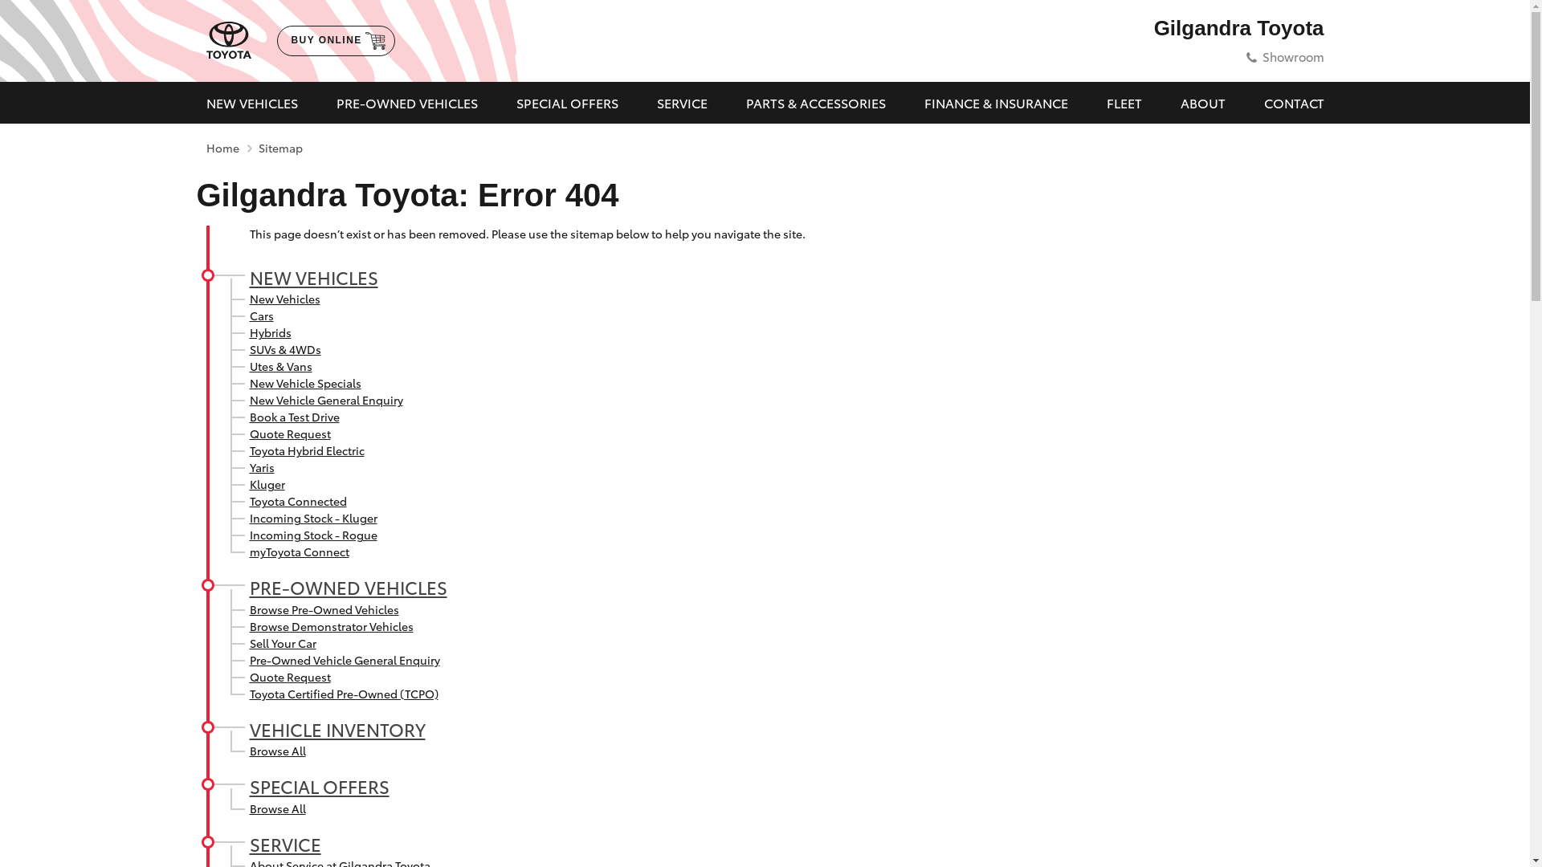 Image resolution: width=1542 pixels, height=867 pixels. I want to click on Toyota Certified Pre-Owned (TCPO), so click(344, 694).